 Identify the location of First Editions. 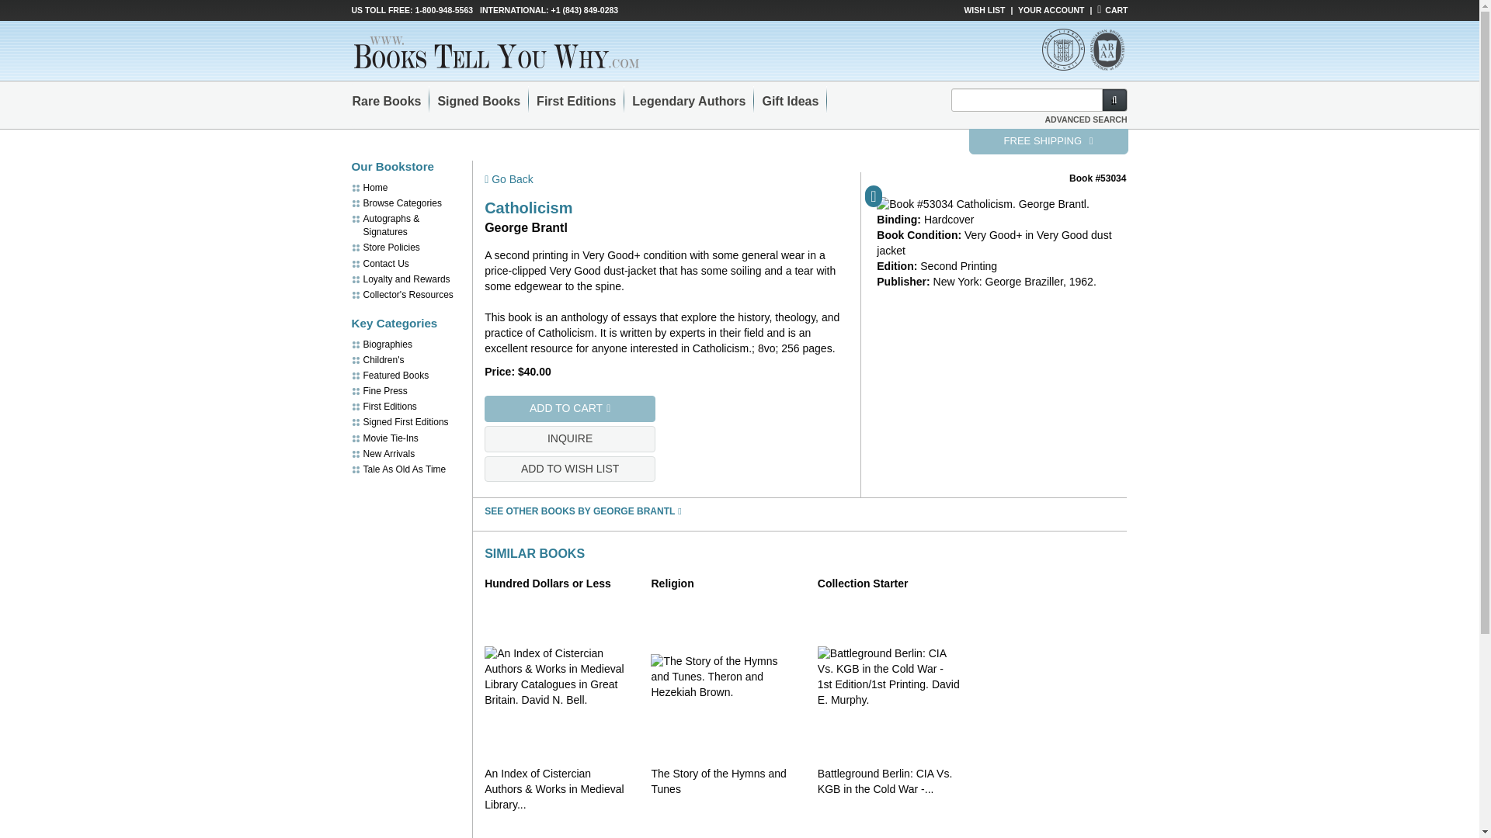
(576, 102).